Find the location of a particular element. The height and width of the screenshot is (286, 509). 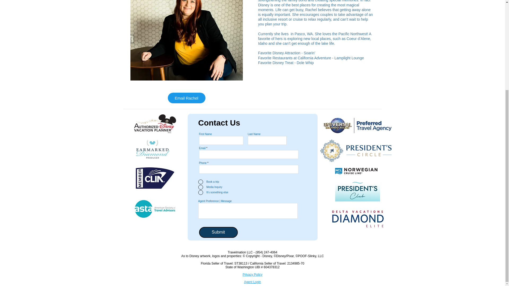

Email Rachel is located at coordinates (186, 98).